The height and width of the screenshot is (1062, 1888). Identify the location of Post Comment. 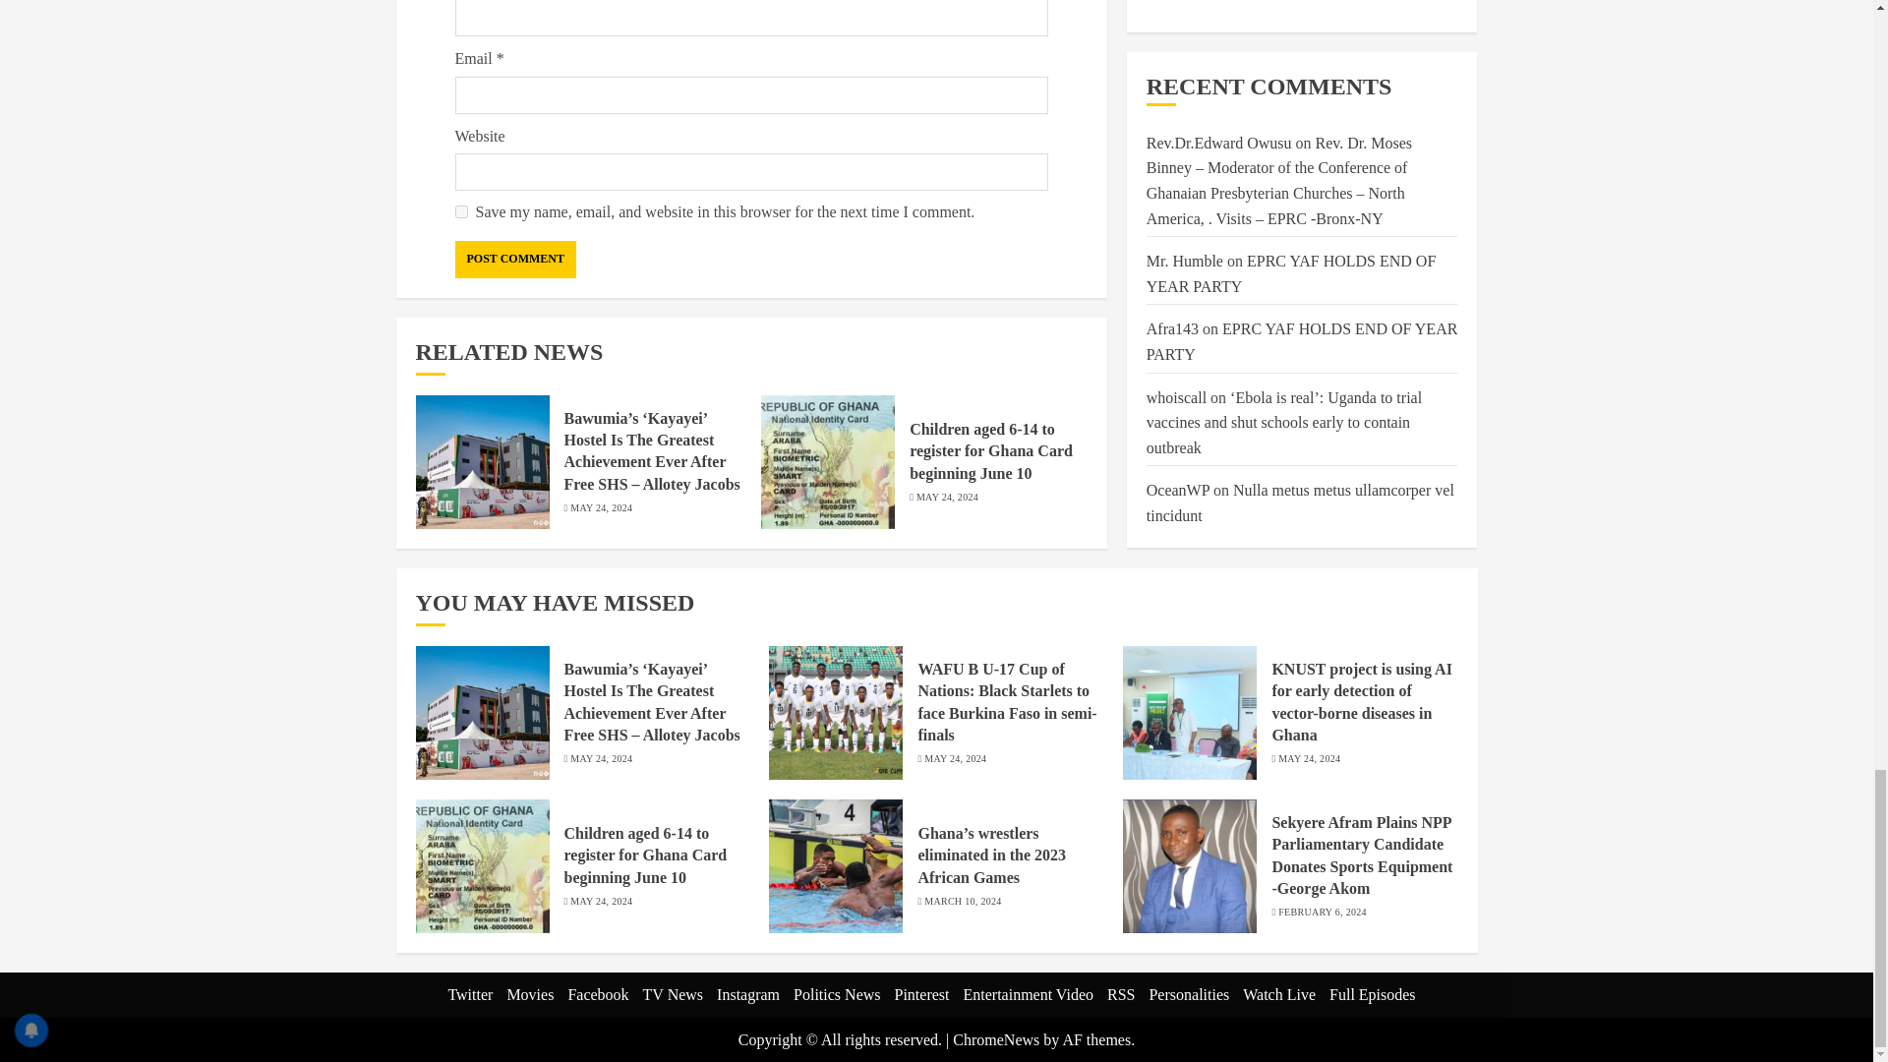
(515, 260).